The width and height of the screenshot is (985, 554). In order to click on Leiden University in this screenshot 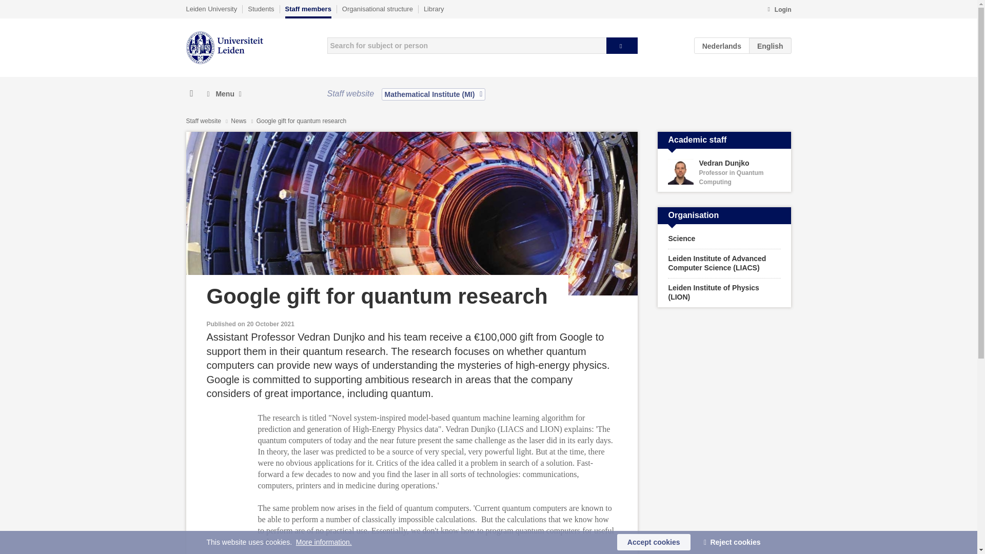, I will do `click(211, 9)`.